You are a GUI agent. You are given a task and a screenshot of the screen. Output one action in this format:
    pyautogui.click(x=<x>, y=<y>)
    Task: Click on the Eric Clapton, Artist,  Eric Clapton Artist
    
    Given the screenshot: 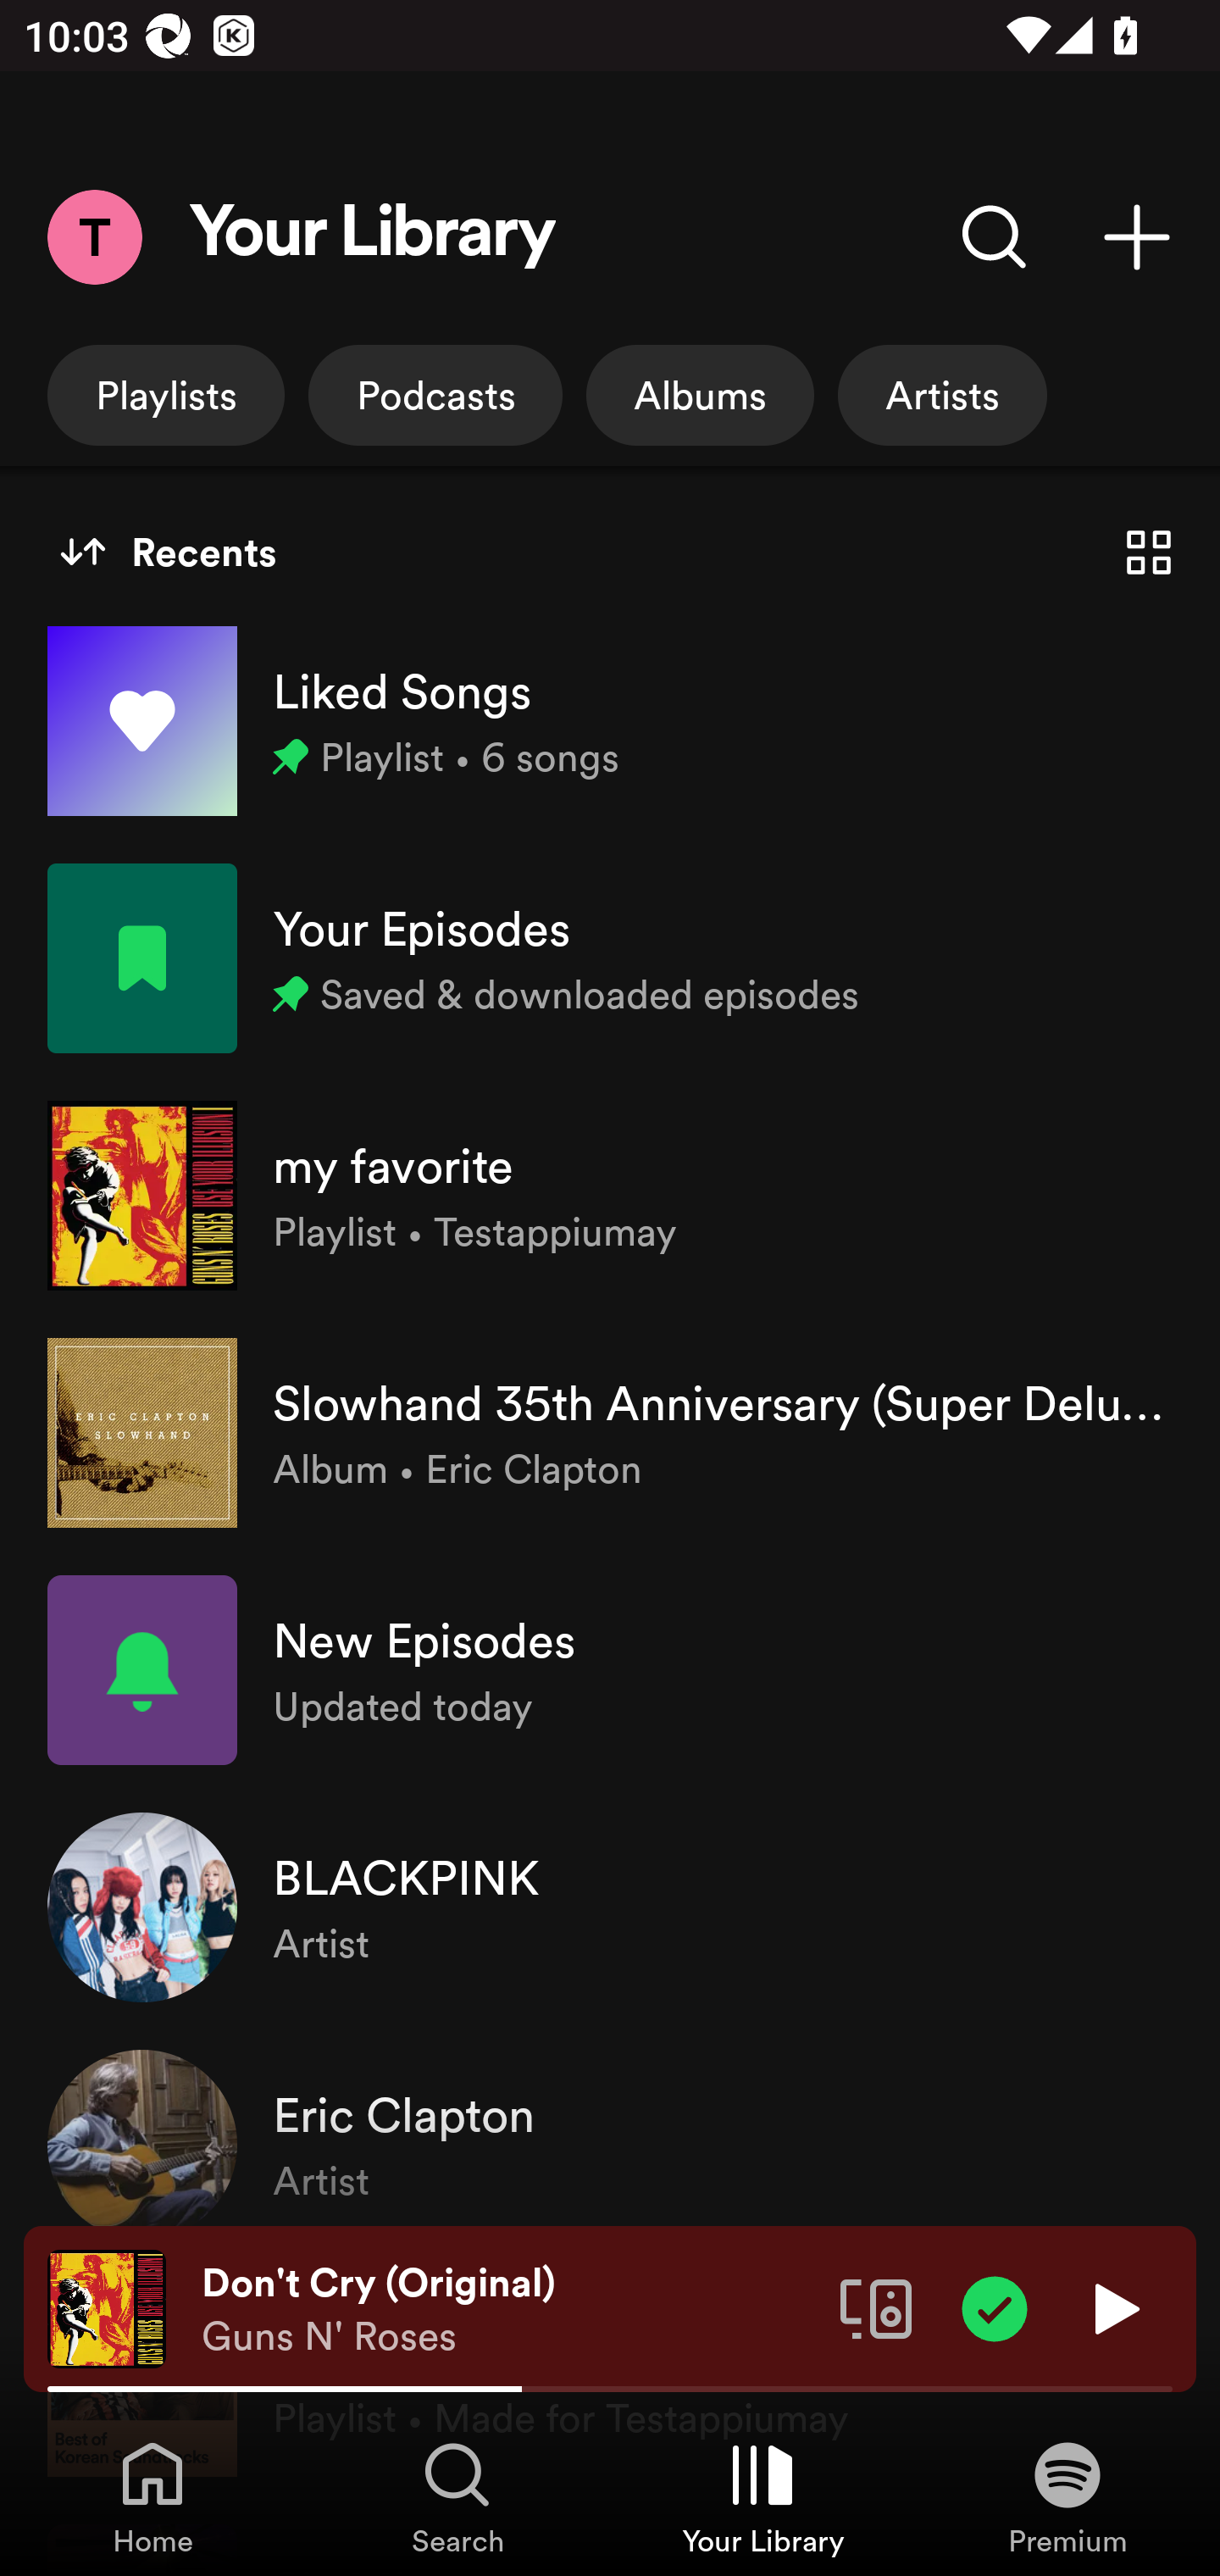 What is the action you would take?
    pyautogui.click(x=610, y=2144)
    